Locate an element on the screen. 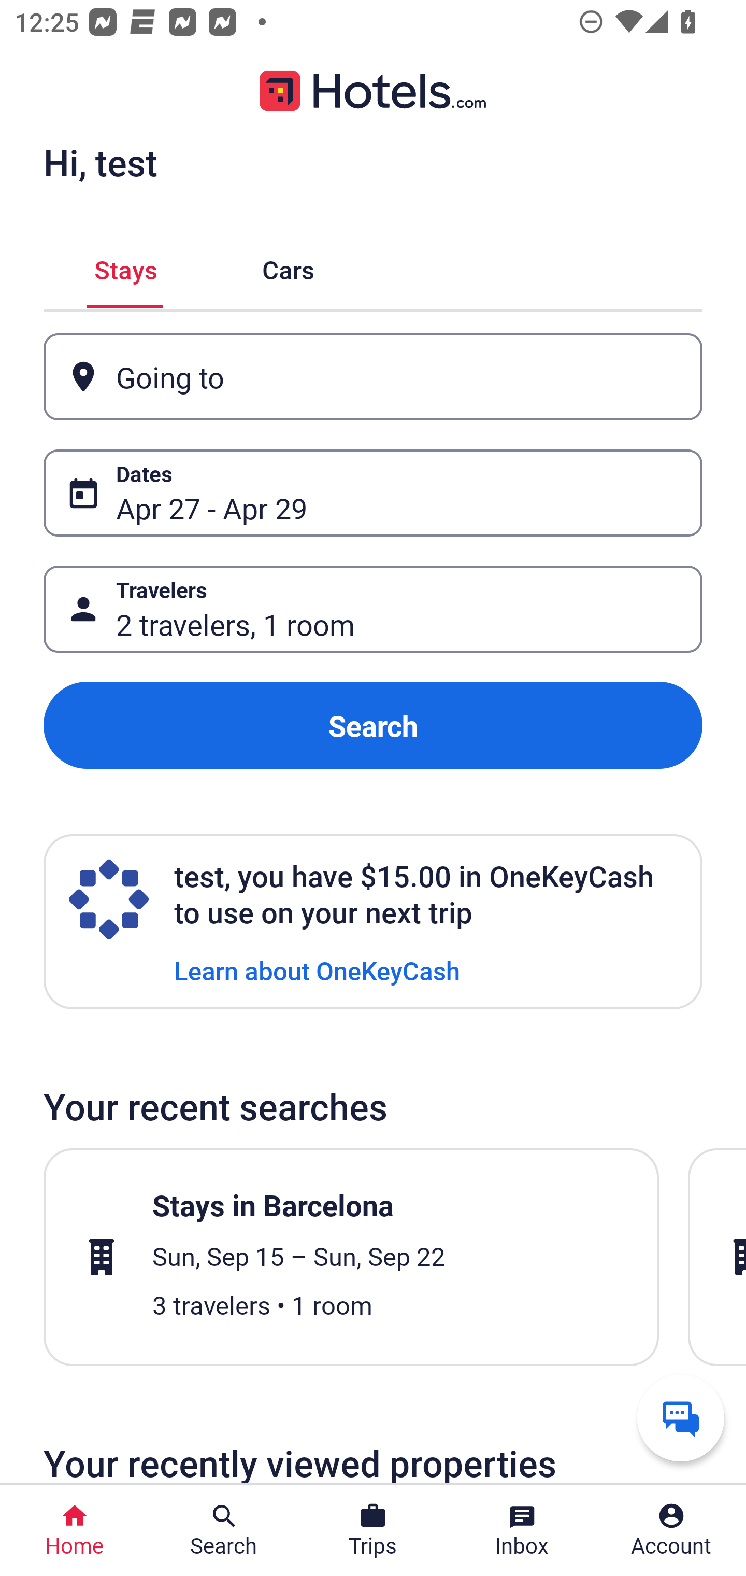 The image size is (746, 1576). Trips Trips Button is located at coordinates (373, 1530).